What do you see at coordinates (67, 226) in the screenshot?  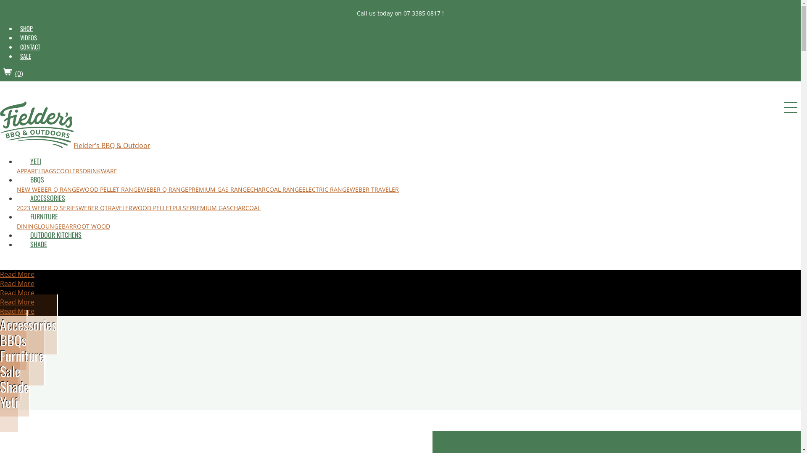 I see `BAR` at bounding box center [67, 226].